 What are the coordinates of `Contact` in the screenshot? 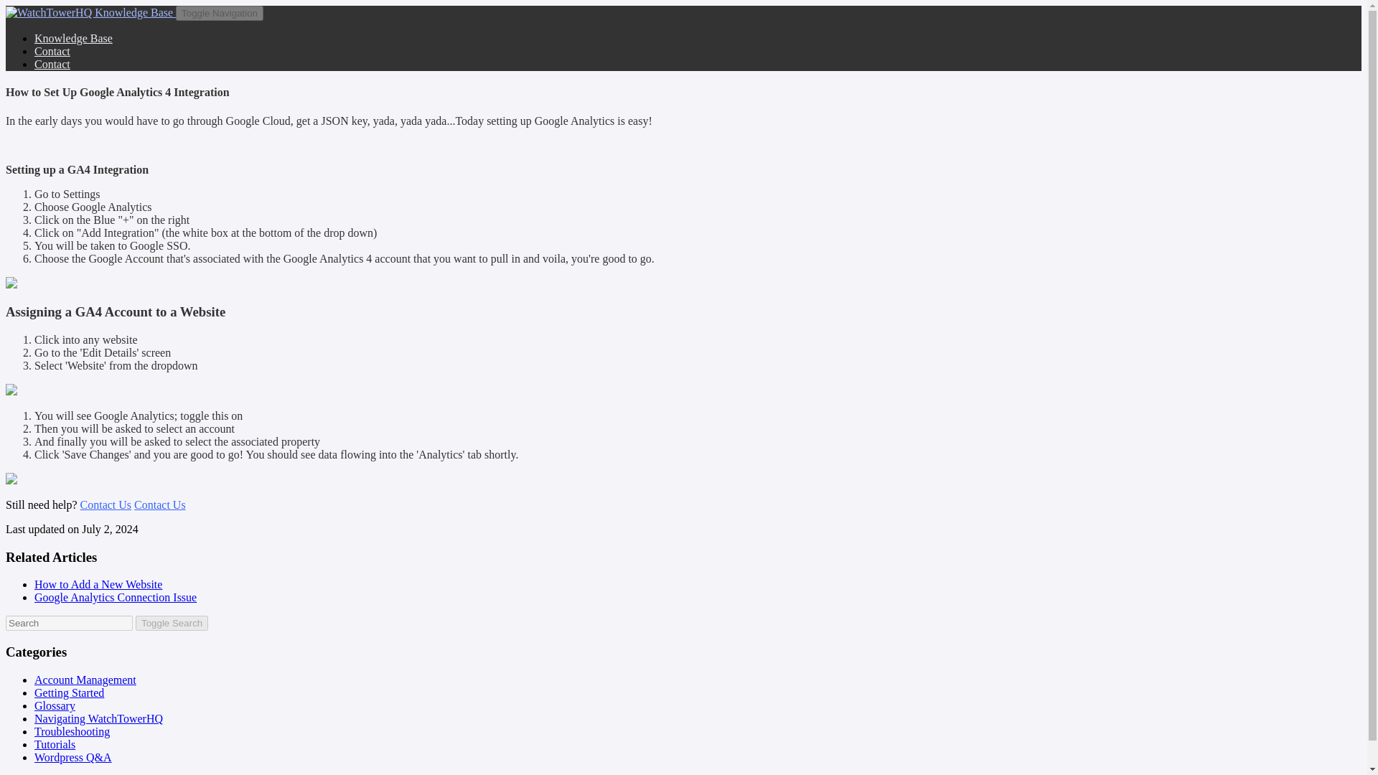 It's located at (52, 50).